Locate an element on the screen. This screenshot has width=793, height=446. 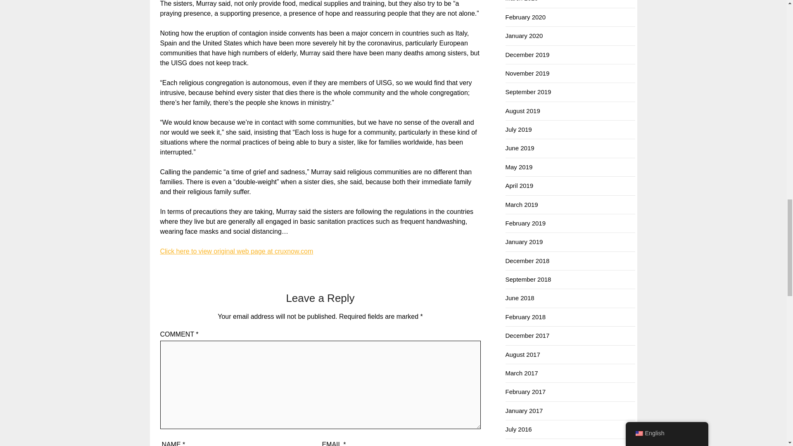
February 2020 is located at coordinates (526, 17).